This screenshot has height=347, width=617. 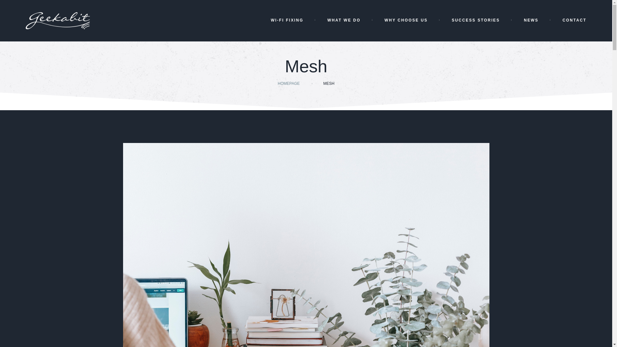 What do you see at coordinates (407, 21) in the screenshot?
I see `WHY CHOOSE US` at bounding box center [407, 21].